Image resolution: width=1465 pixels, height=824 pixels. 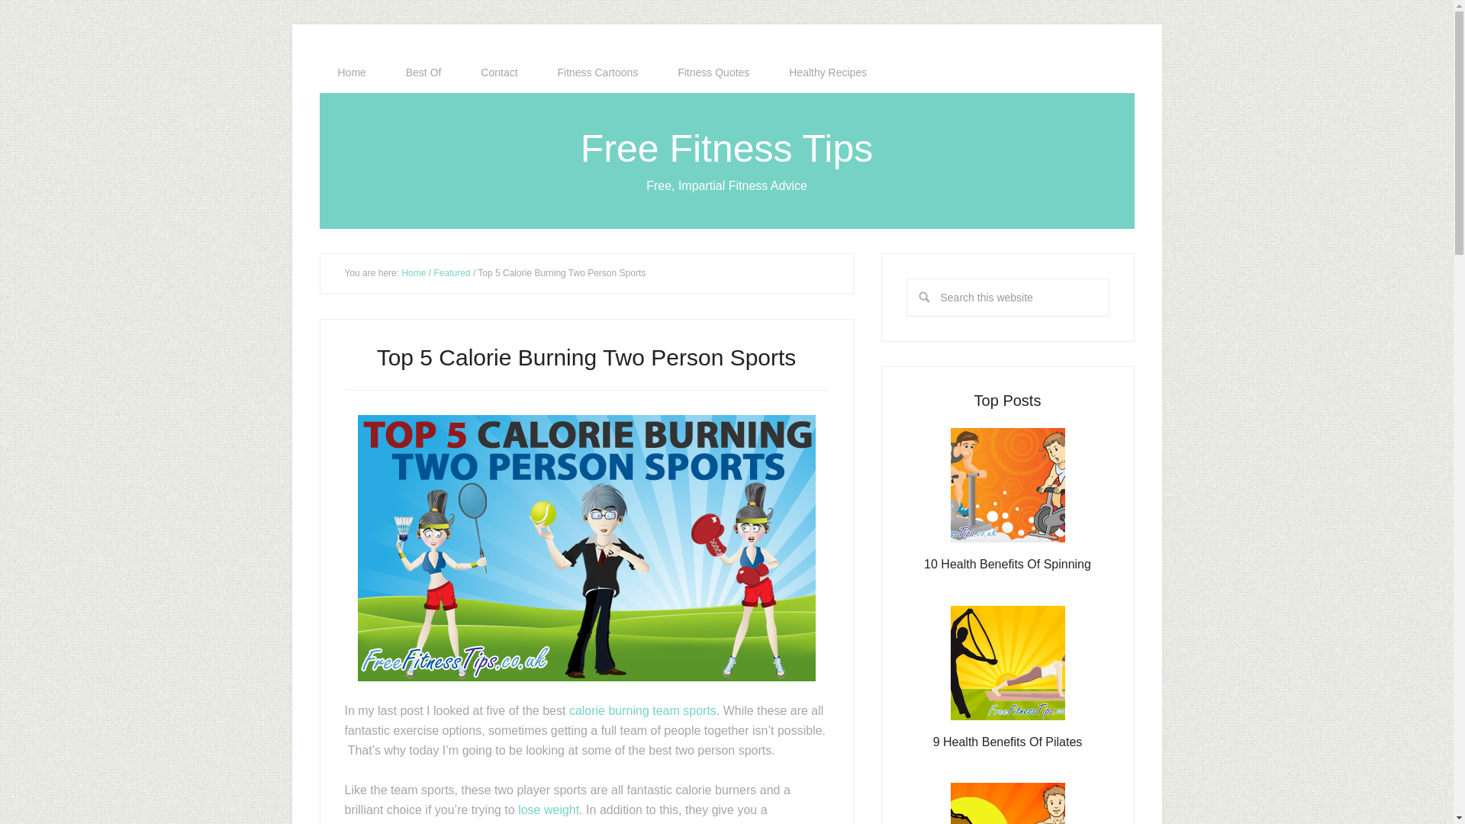 What do you see at coordinates (414, 822) in the screenshot?
I see `cardio workout` at bounding box center [414, 822].